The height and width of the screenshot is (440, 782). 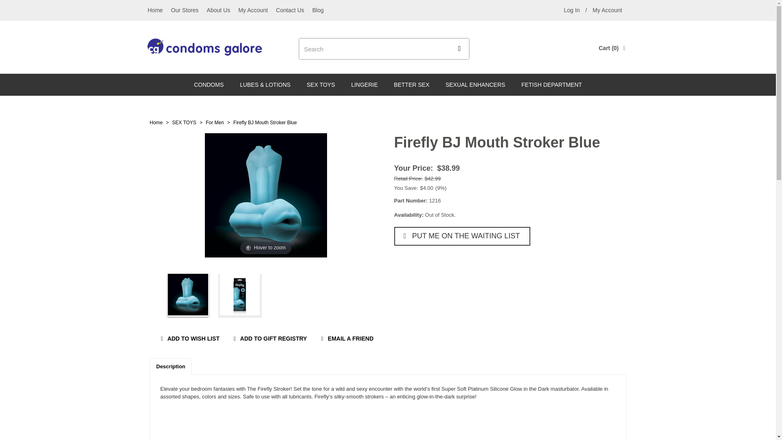 What do you see at coordinates (321, 85) in the screenshot?
I see `Firefly BJ Mouth Stroker Blue` at bounding box center [321, 85].